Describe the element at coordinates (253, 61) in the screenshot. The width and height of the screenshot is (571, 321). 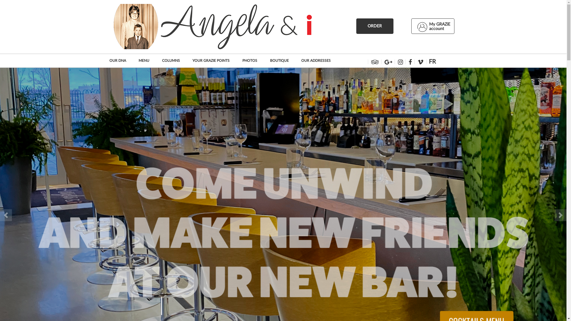
I see `PHOTOS` at that location.